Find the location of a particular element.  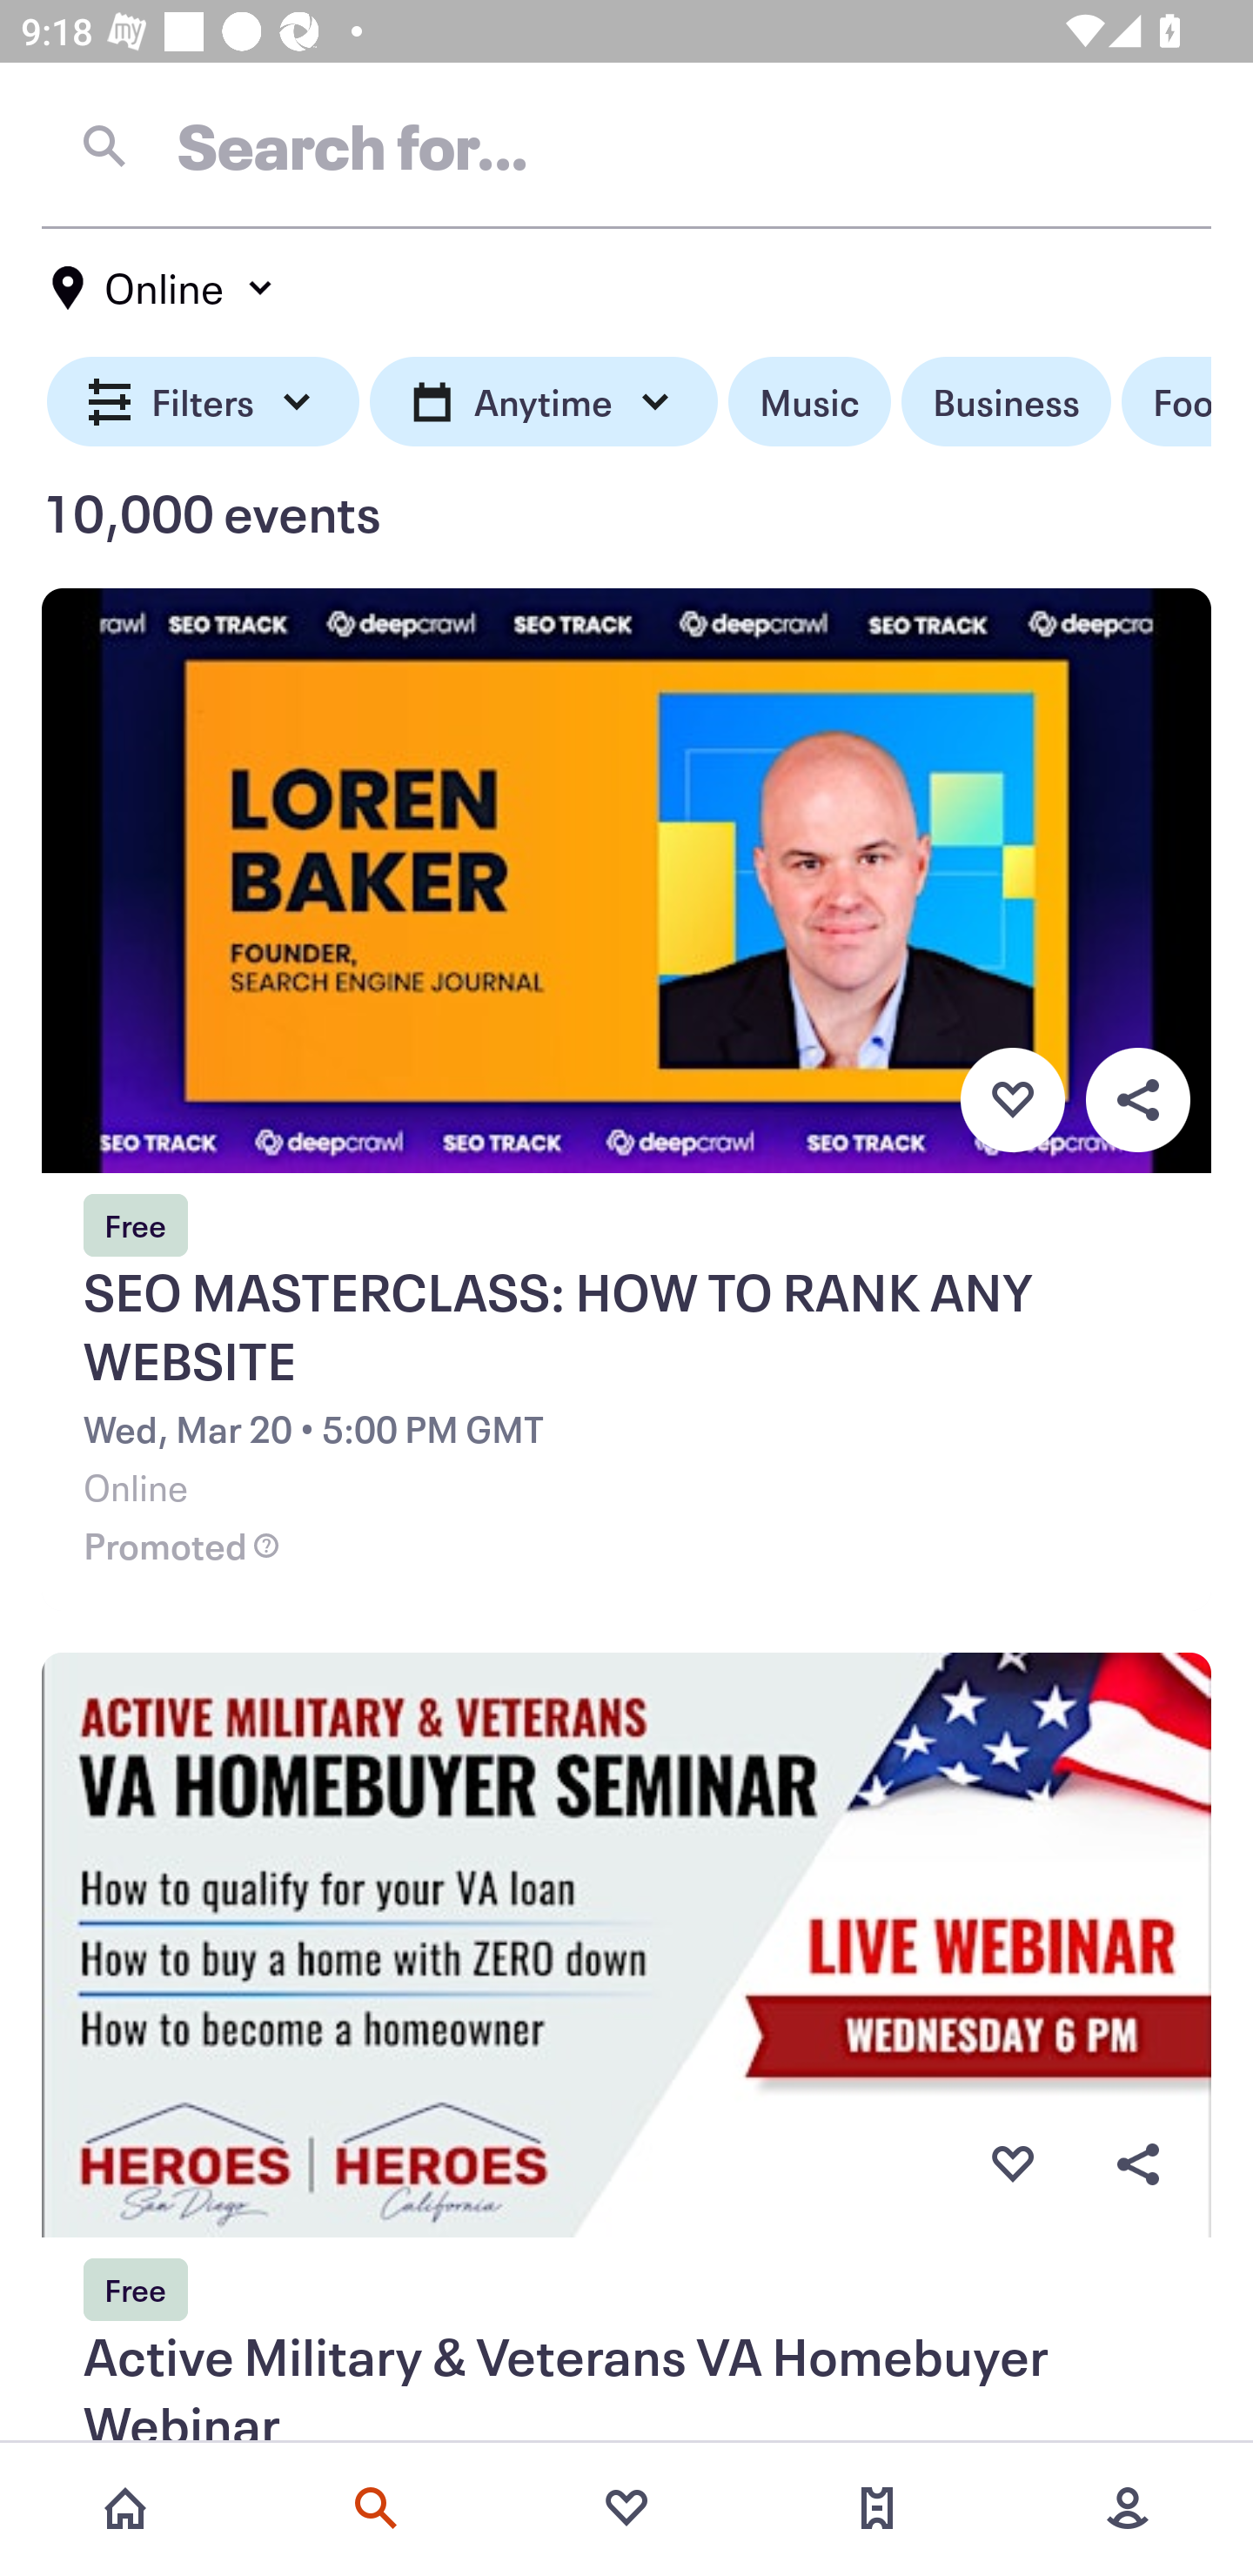

Filters is located at coordinates (204, 402).